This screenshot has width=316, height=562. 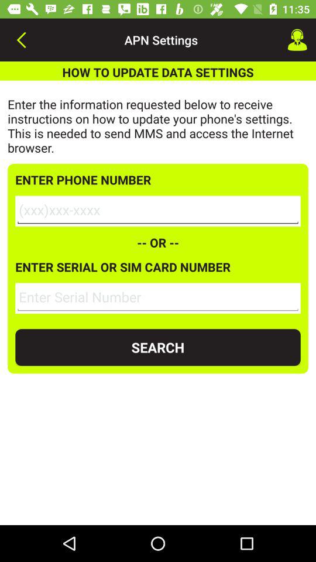 What do you see at coordinates (297, 40) in the screenshot?
I see `select icon to the right of the apn settings icon` at bounding box center [297, 40].